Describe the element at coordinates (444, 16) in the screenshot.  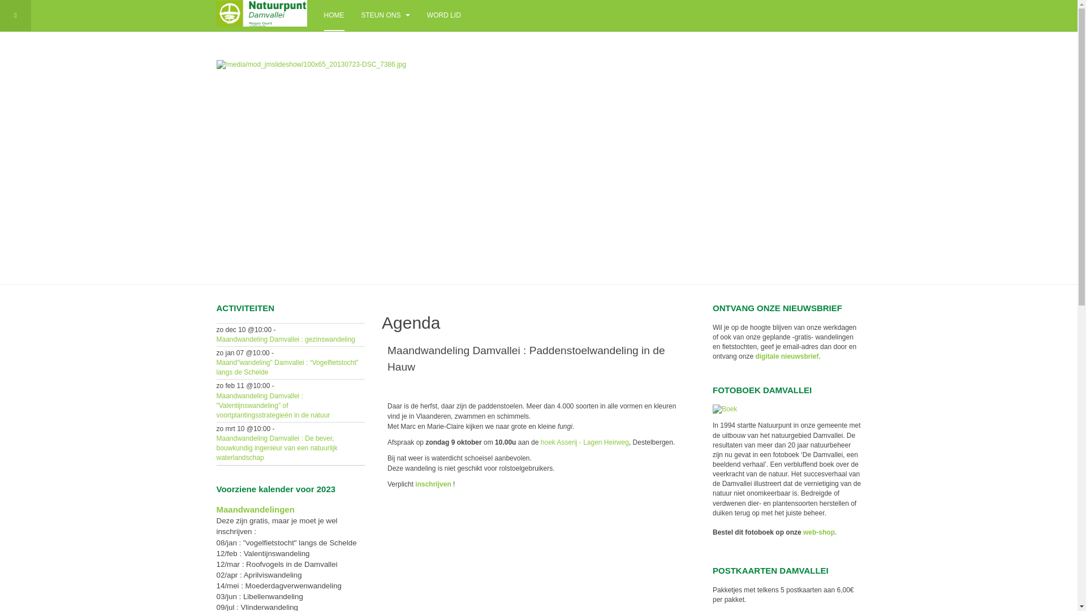
I see `WORD LID` at that location.